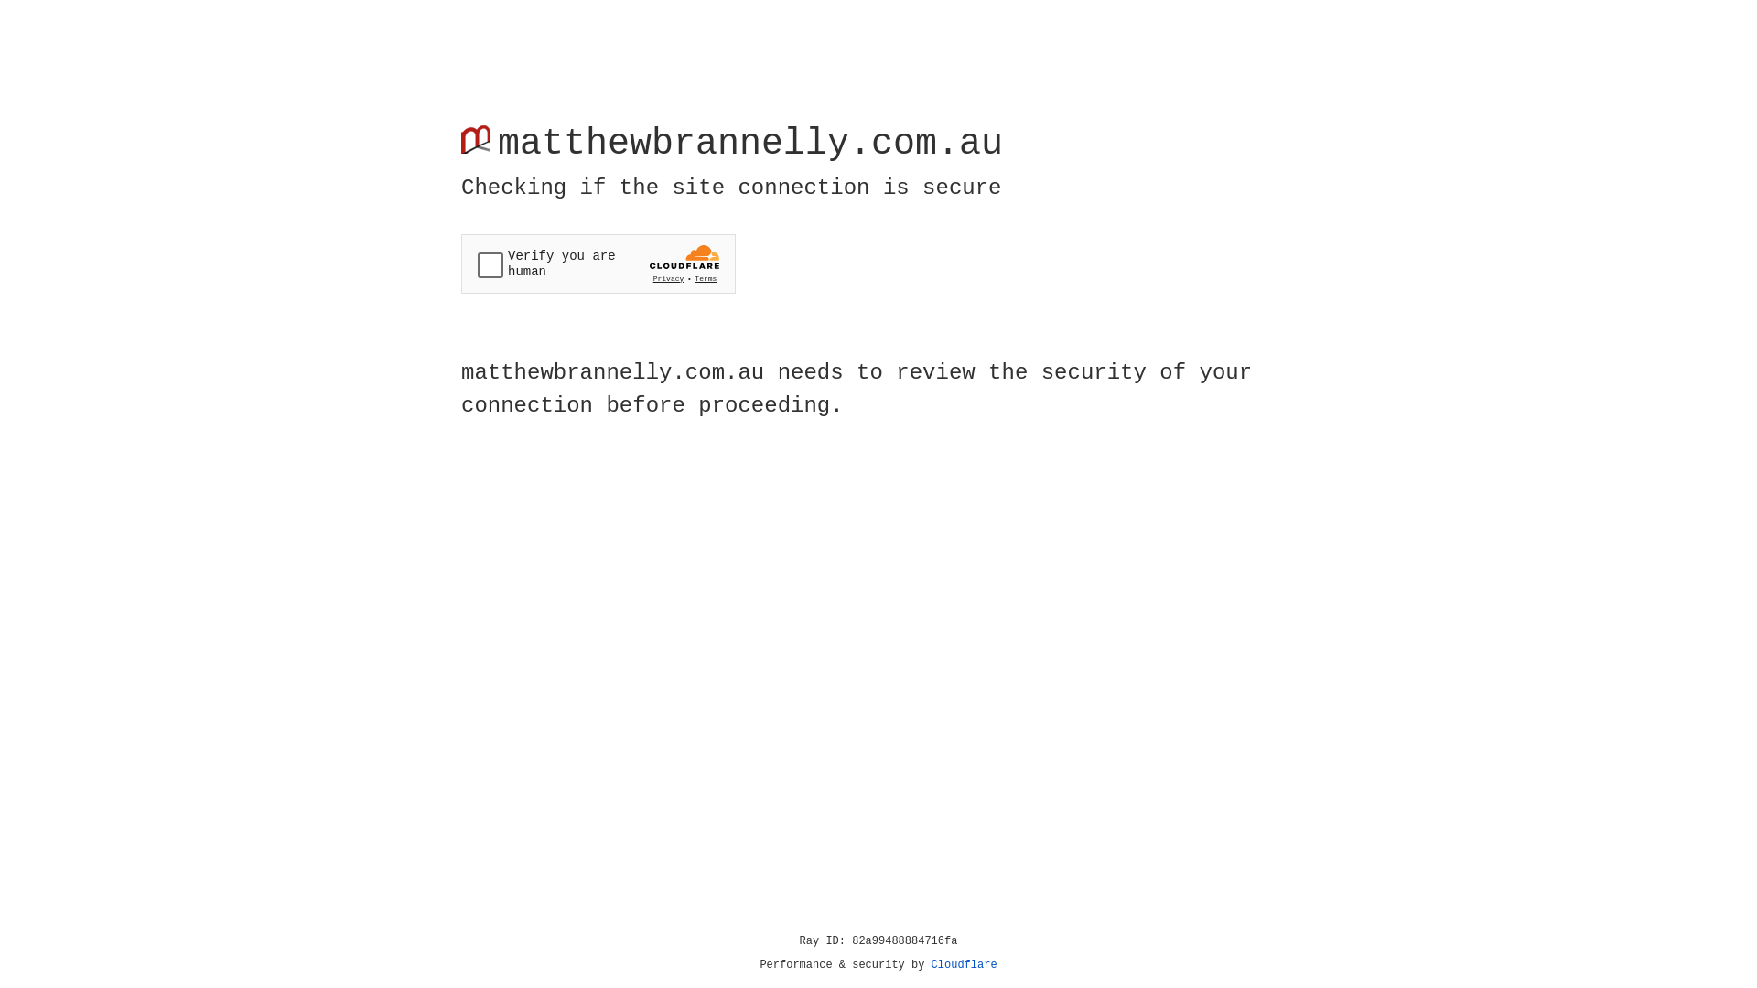 The image size is (1757, 988). I want to click on Widget containing a Cloudflare security challenge, so click(598, 263).